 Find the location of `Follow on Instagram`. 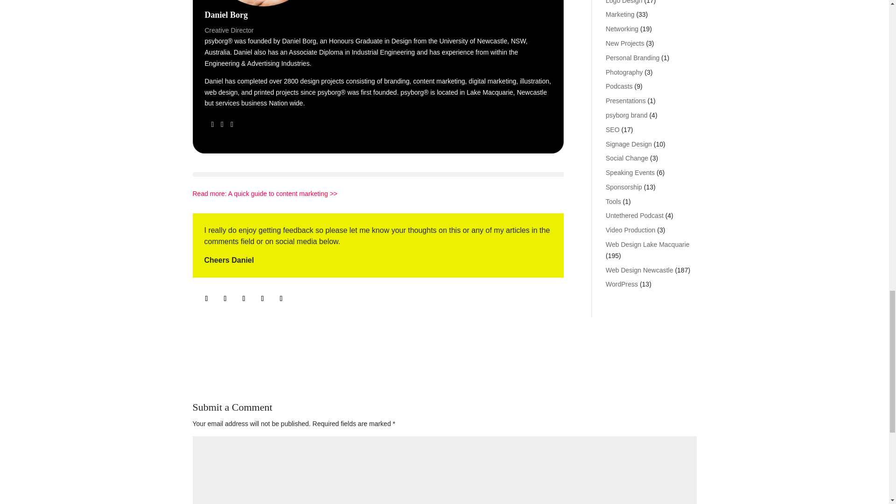

Follow on Instagram is located at coordinates (206, 299).